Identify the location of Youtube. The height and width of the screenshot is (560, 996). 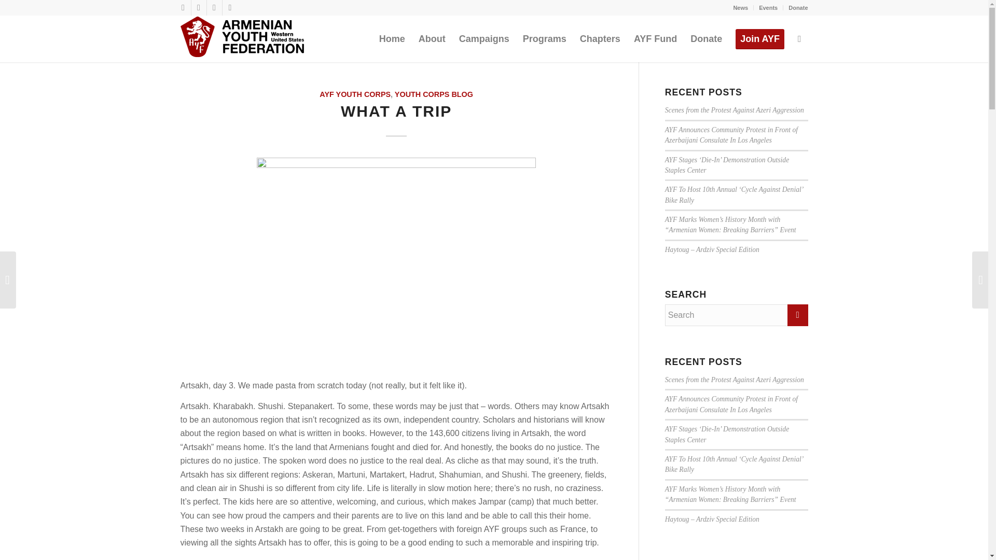
(230, 8).